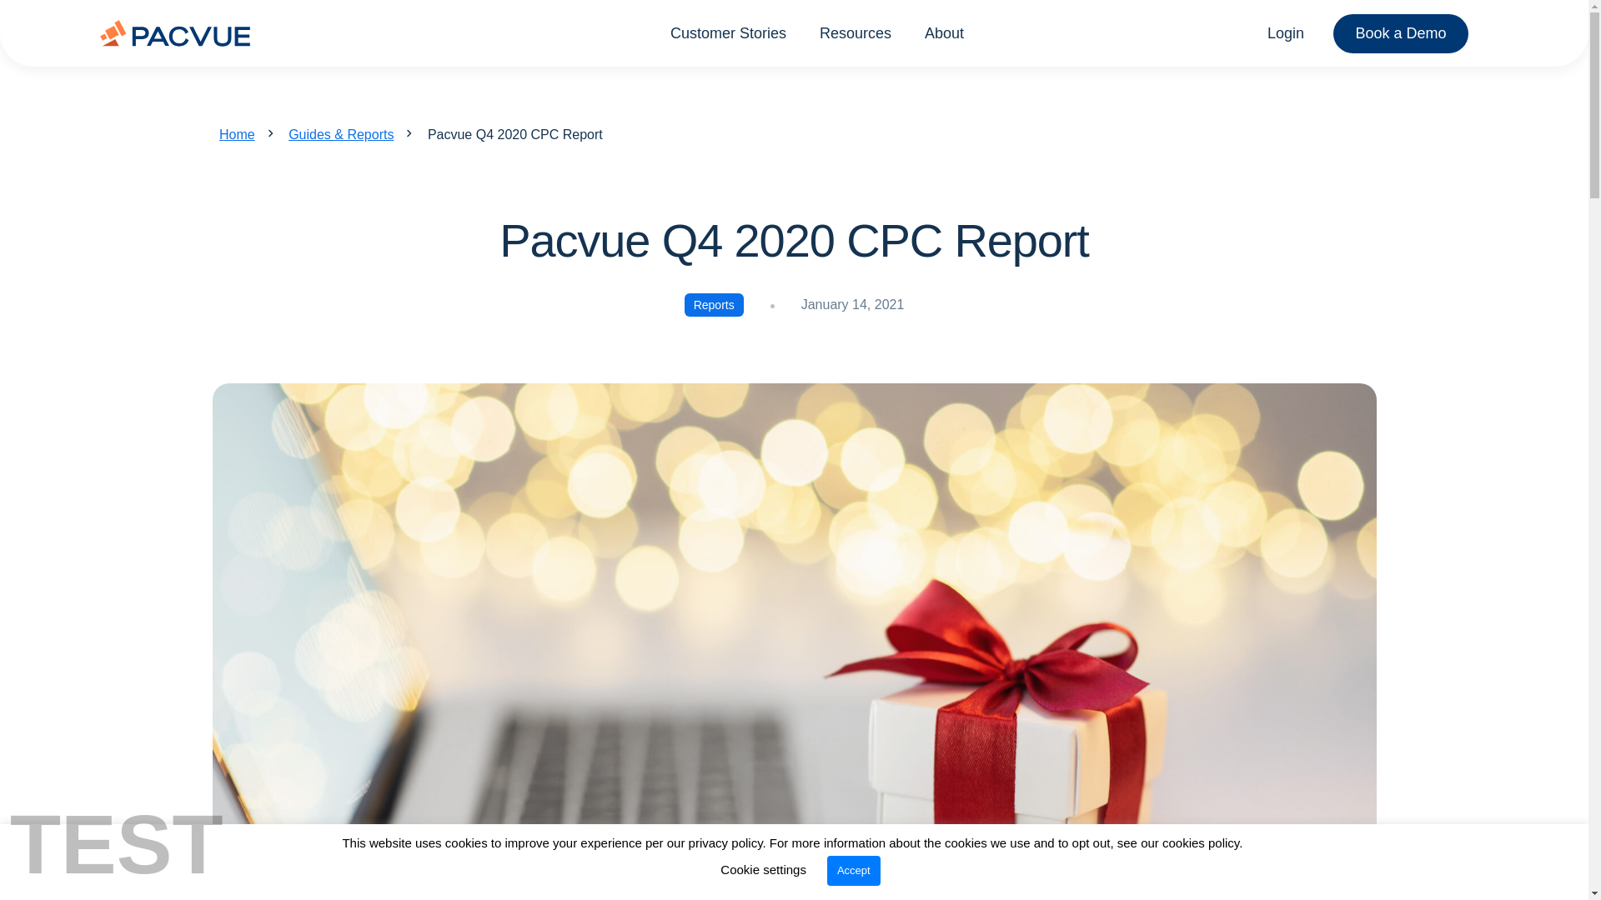 The height and width of the screenshot is (900, 1601). I want to click on privacy policy, so click(725, 842).